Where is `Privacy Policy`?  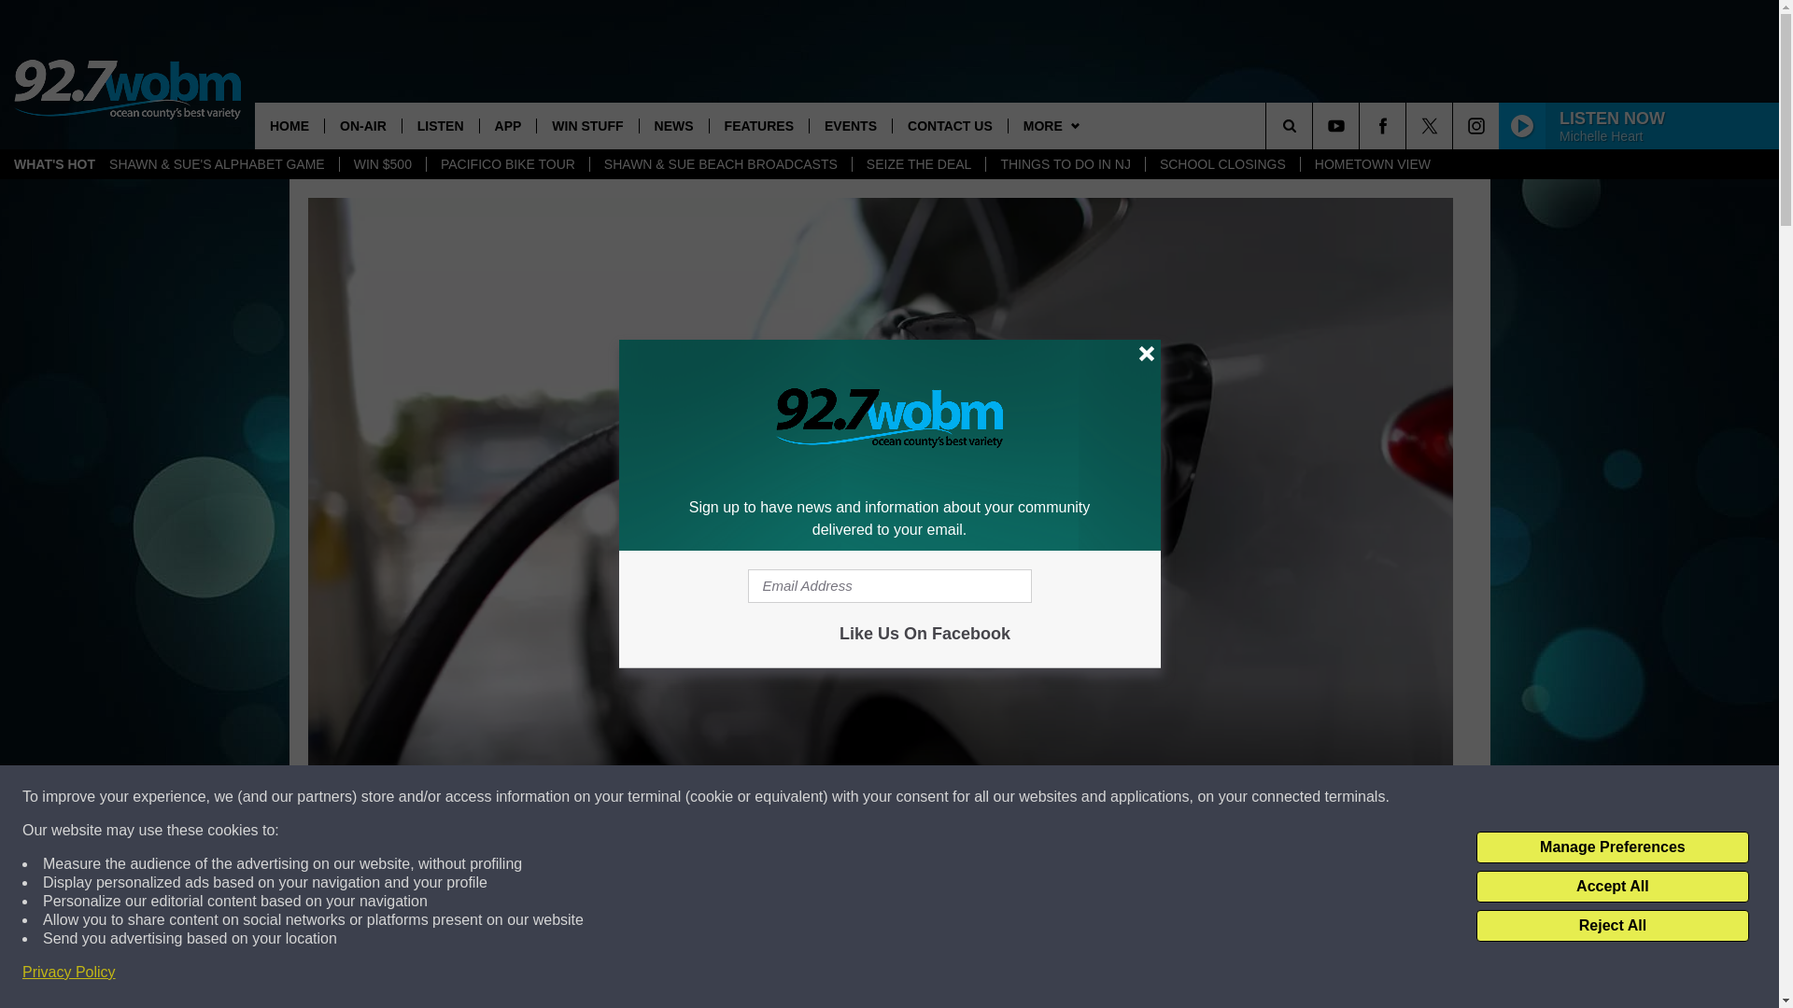
Privacy Policy is located at coordinates (69, 973).